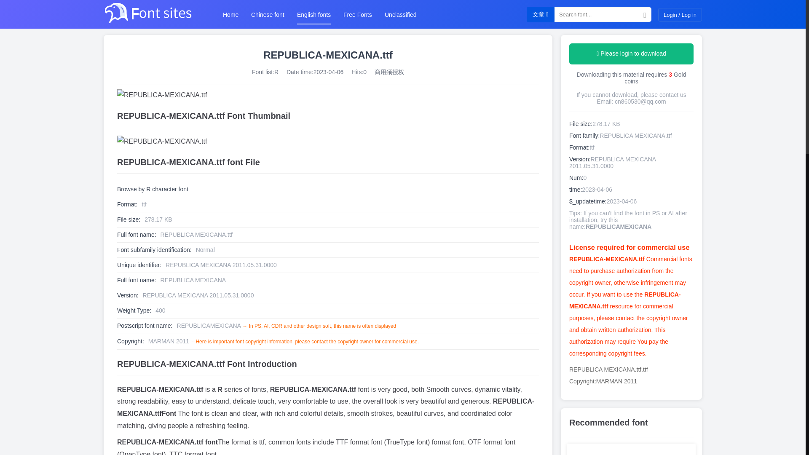 This screenshot has width=809, height=455. What do you see at coordinates (328, 95) in the screenshot?
I see `REPUBLICA-MEXICANA.ttf` at bounding box center [328, 95].